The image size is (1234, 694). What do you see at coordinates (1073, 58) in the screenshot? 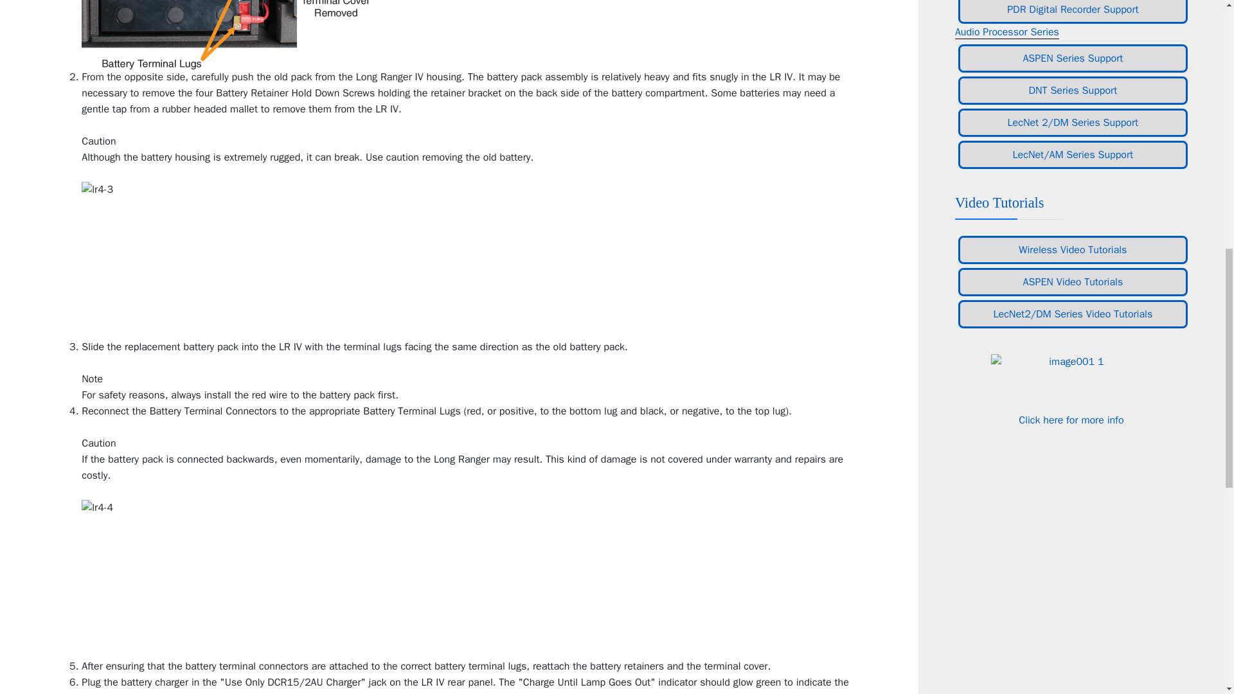
I see `ASPEN Series Support` at bounding box center [1073, 58].